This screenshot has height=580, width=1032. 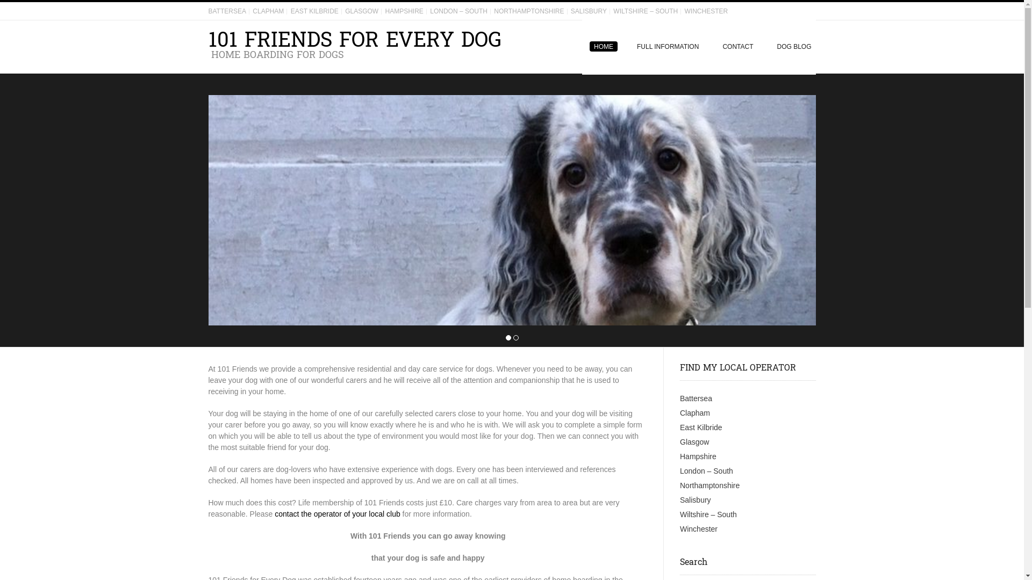 I want to click on NORTHAMPTONSHIRE, so click(x=529, y=11).